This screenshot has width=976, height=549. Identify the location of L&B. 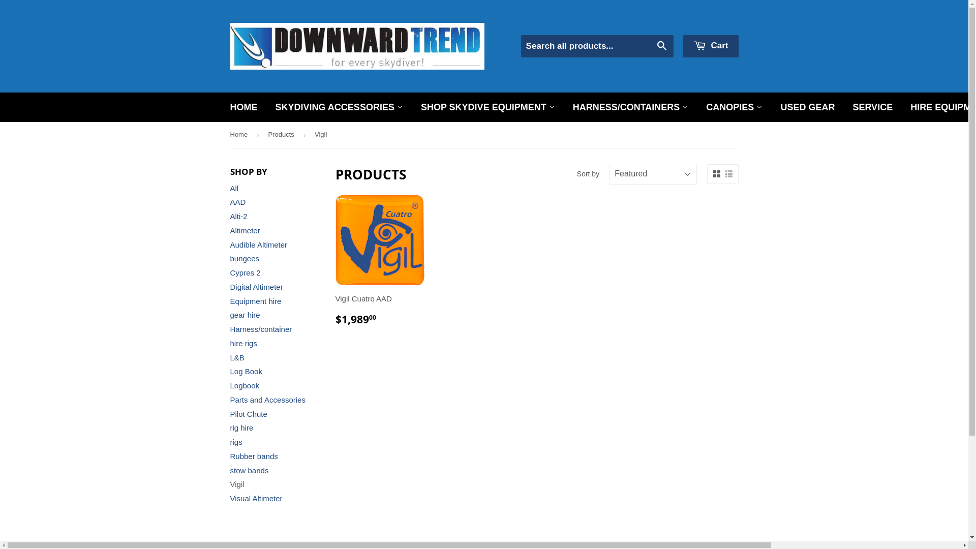
(237, 358).